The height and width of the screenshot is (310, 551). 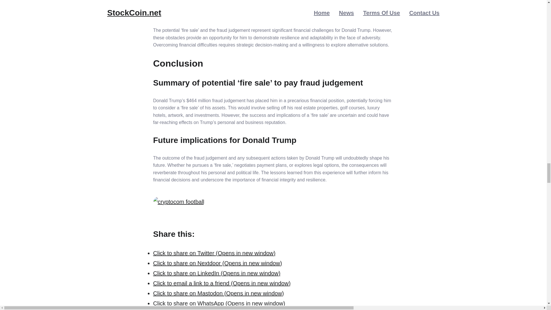 I want to click on Click to email a link to a friend, so click(x=222, y=283).